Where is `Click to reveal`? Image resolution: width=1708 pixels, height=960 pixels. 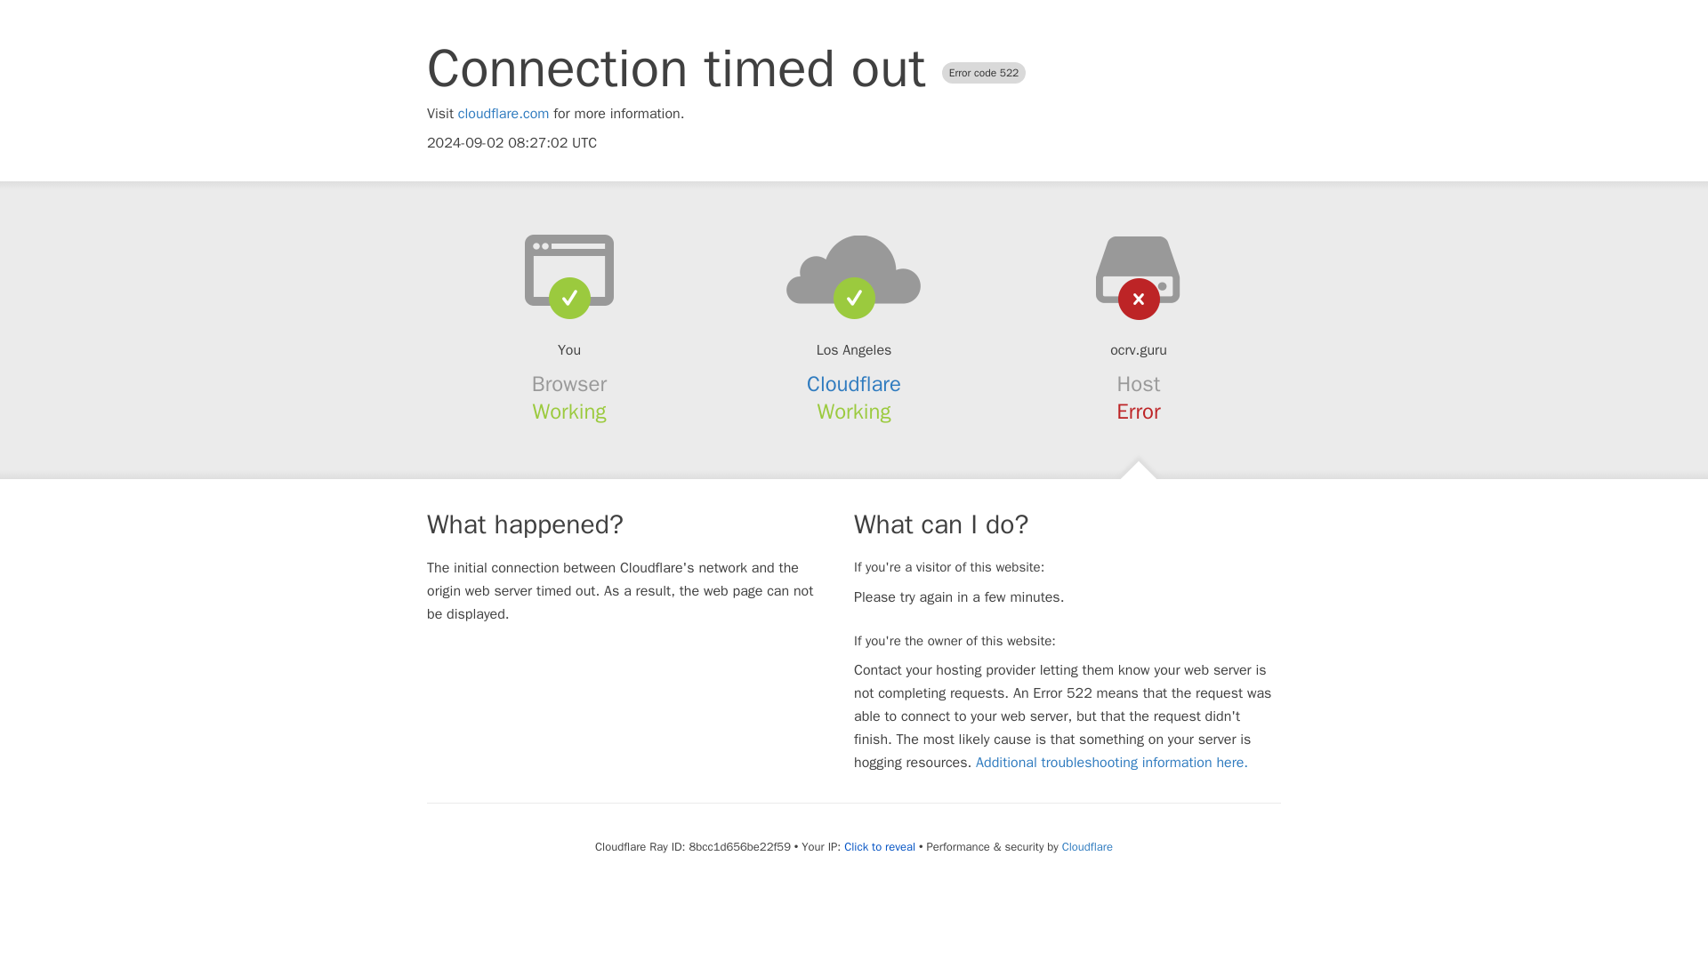
Click to reveal is located at coordinates (879, 846).